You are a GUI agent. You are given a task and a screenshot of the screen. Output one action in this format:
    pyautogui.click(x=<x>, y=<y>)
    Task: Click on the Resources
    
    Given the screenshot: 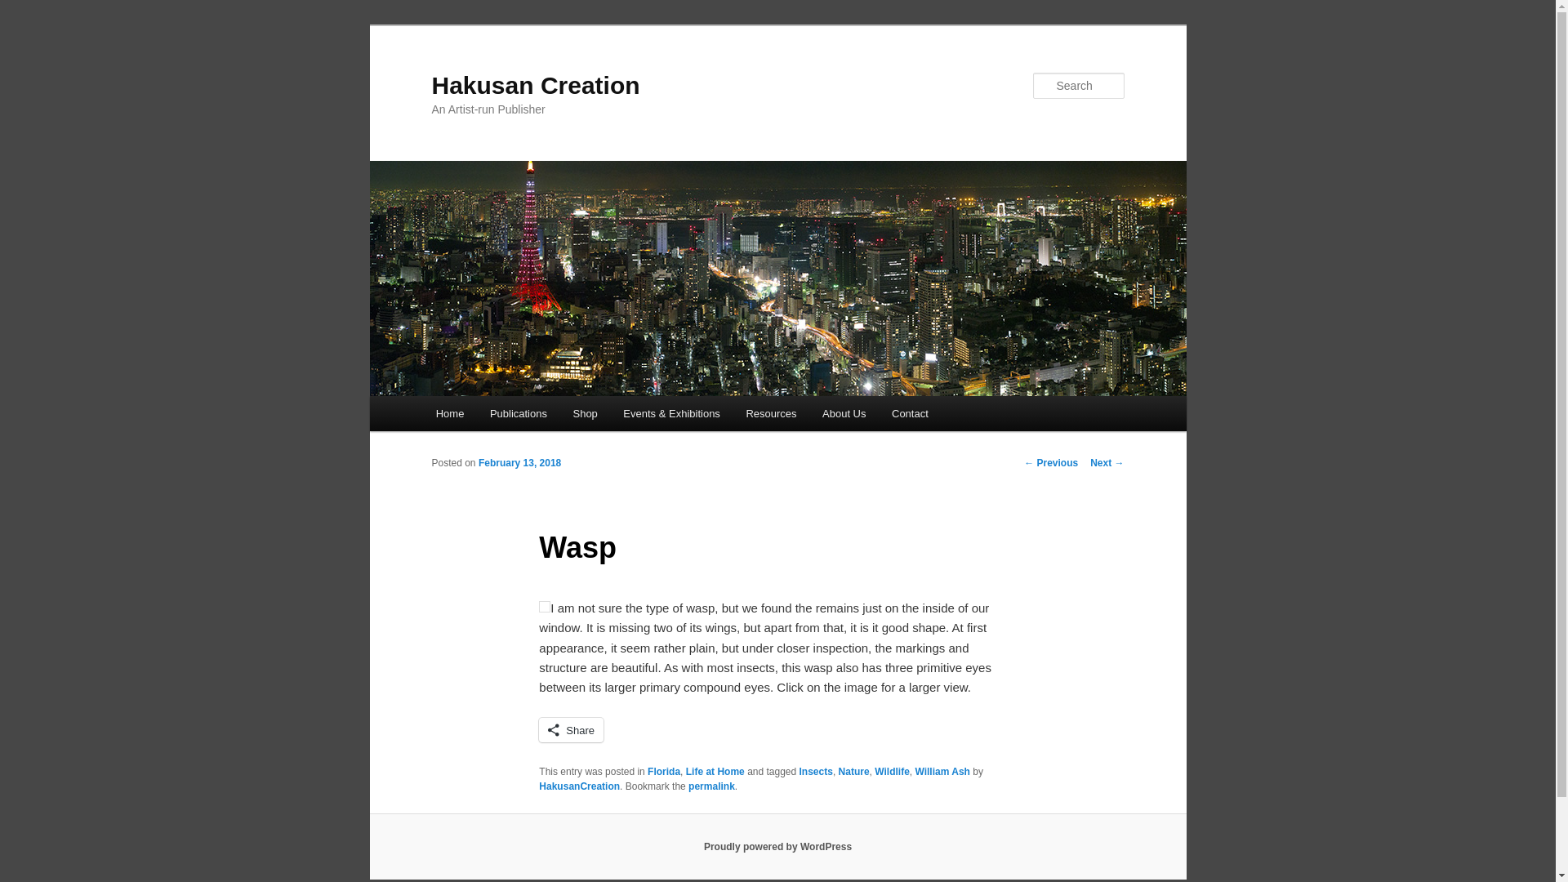 What is the action you would take?
    pyautogui.click(x=772, y=413)
    